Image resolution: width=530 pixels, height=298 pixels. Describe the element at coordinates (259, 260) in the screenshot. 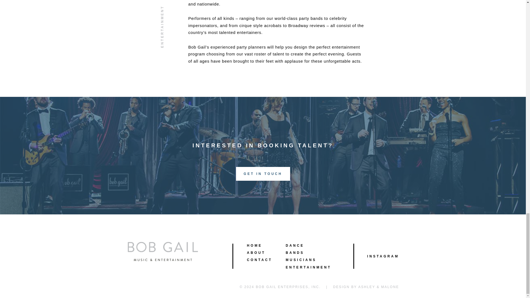

I see `CONTACT` at that location.